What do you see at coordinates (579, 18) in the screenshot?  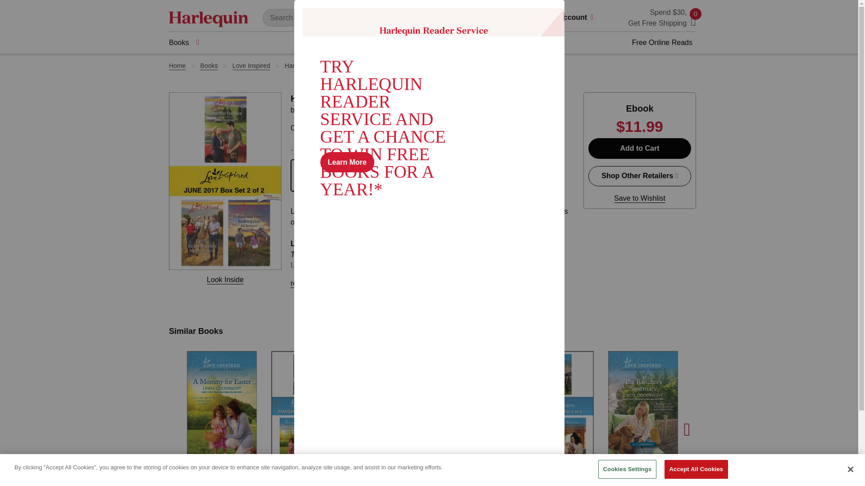 I see `Account` at bounding box center [579, 18].